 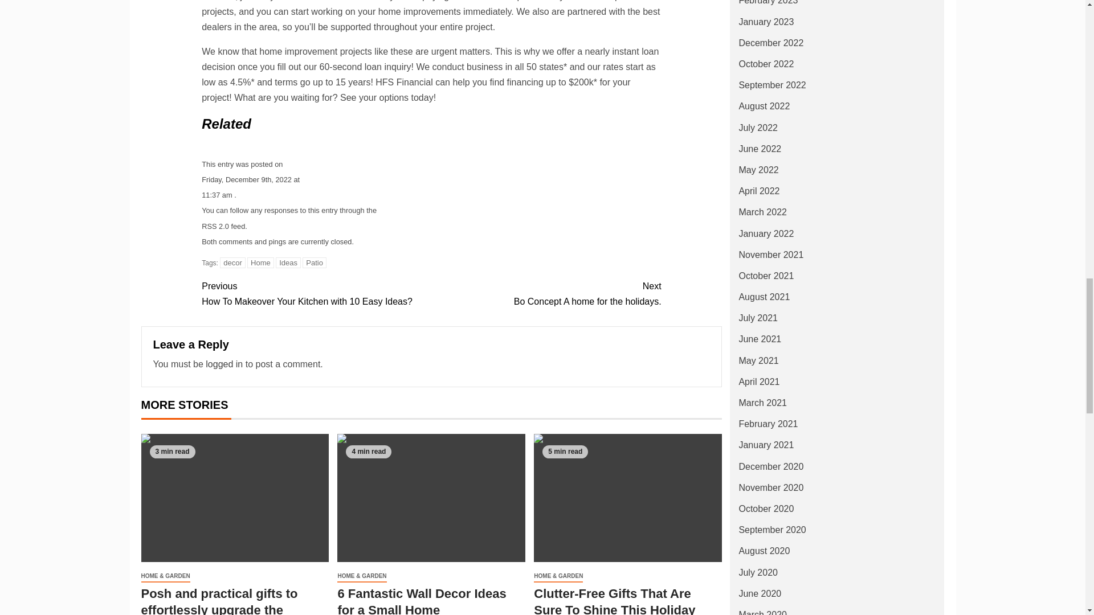 I want to click on decor, so click(x=316, y=294).